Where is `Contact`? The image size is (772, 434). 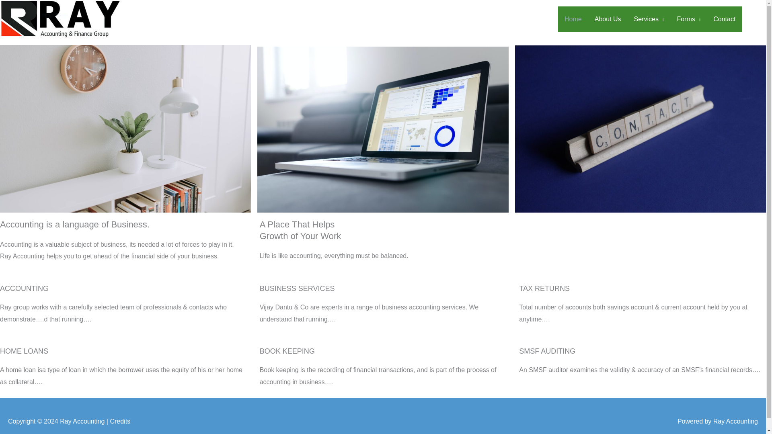 Contact is located at coordinates (725, 19).